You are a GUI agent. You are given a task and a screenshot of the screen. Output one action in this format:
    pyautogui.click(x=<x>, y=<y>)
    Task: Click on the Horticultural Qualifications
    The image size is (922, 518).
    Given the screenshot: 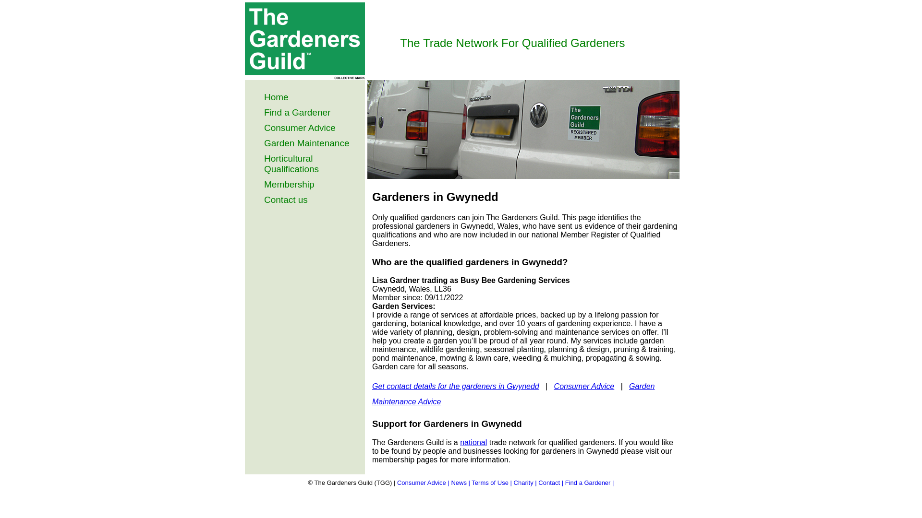 What is the action you would take?
    pyautogui.click(x=291, y=163)
    